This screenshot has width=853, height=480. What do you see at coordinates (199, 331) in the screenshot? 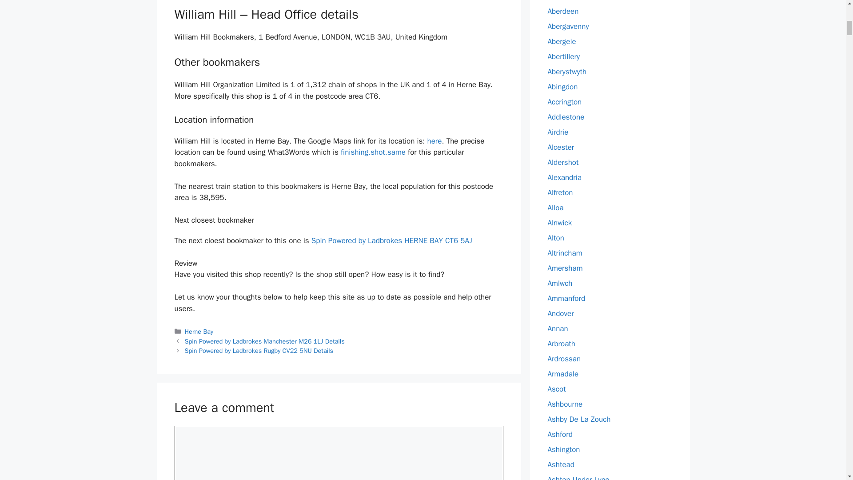
I see `Herne Bay` at bounding box center [199, 331].